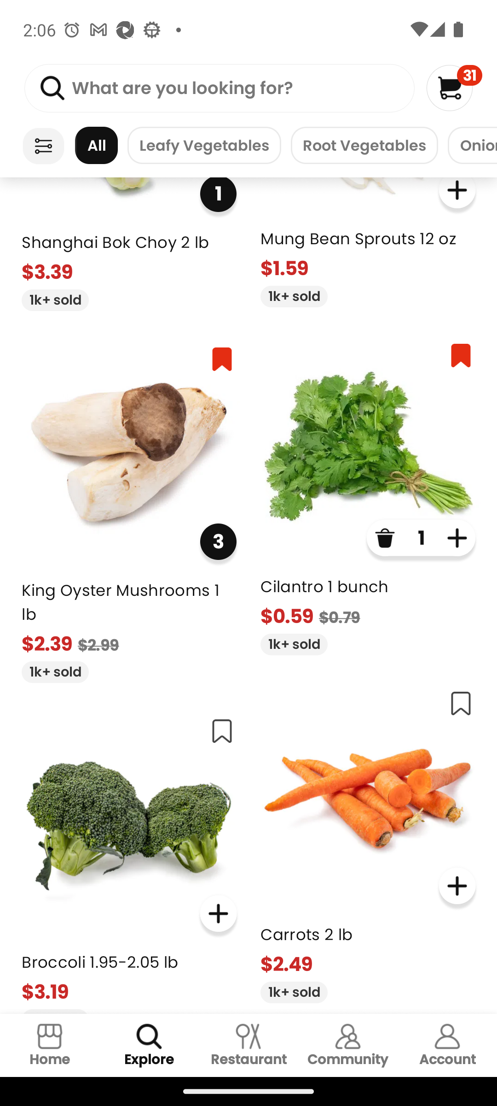 This screenshot has height=1106, width=497. What do you see at coordinates (454, 88) in the screenshot?
I see `31` at bounding box center [454, 88].